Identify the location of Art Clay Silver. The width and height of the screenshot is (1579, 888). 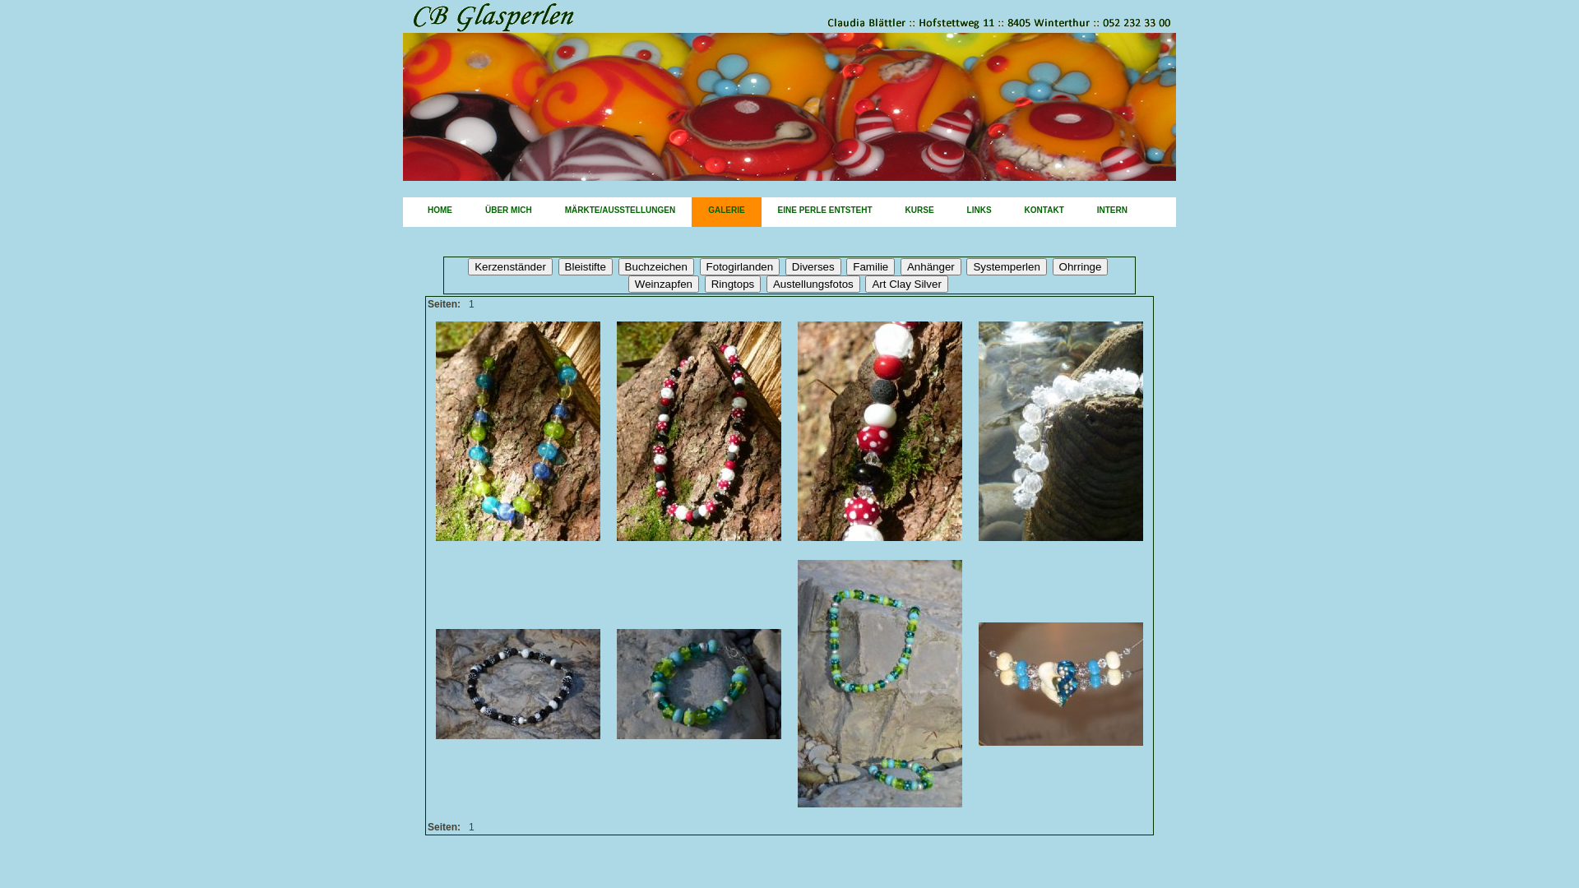
(906, 284).